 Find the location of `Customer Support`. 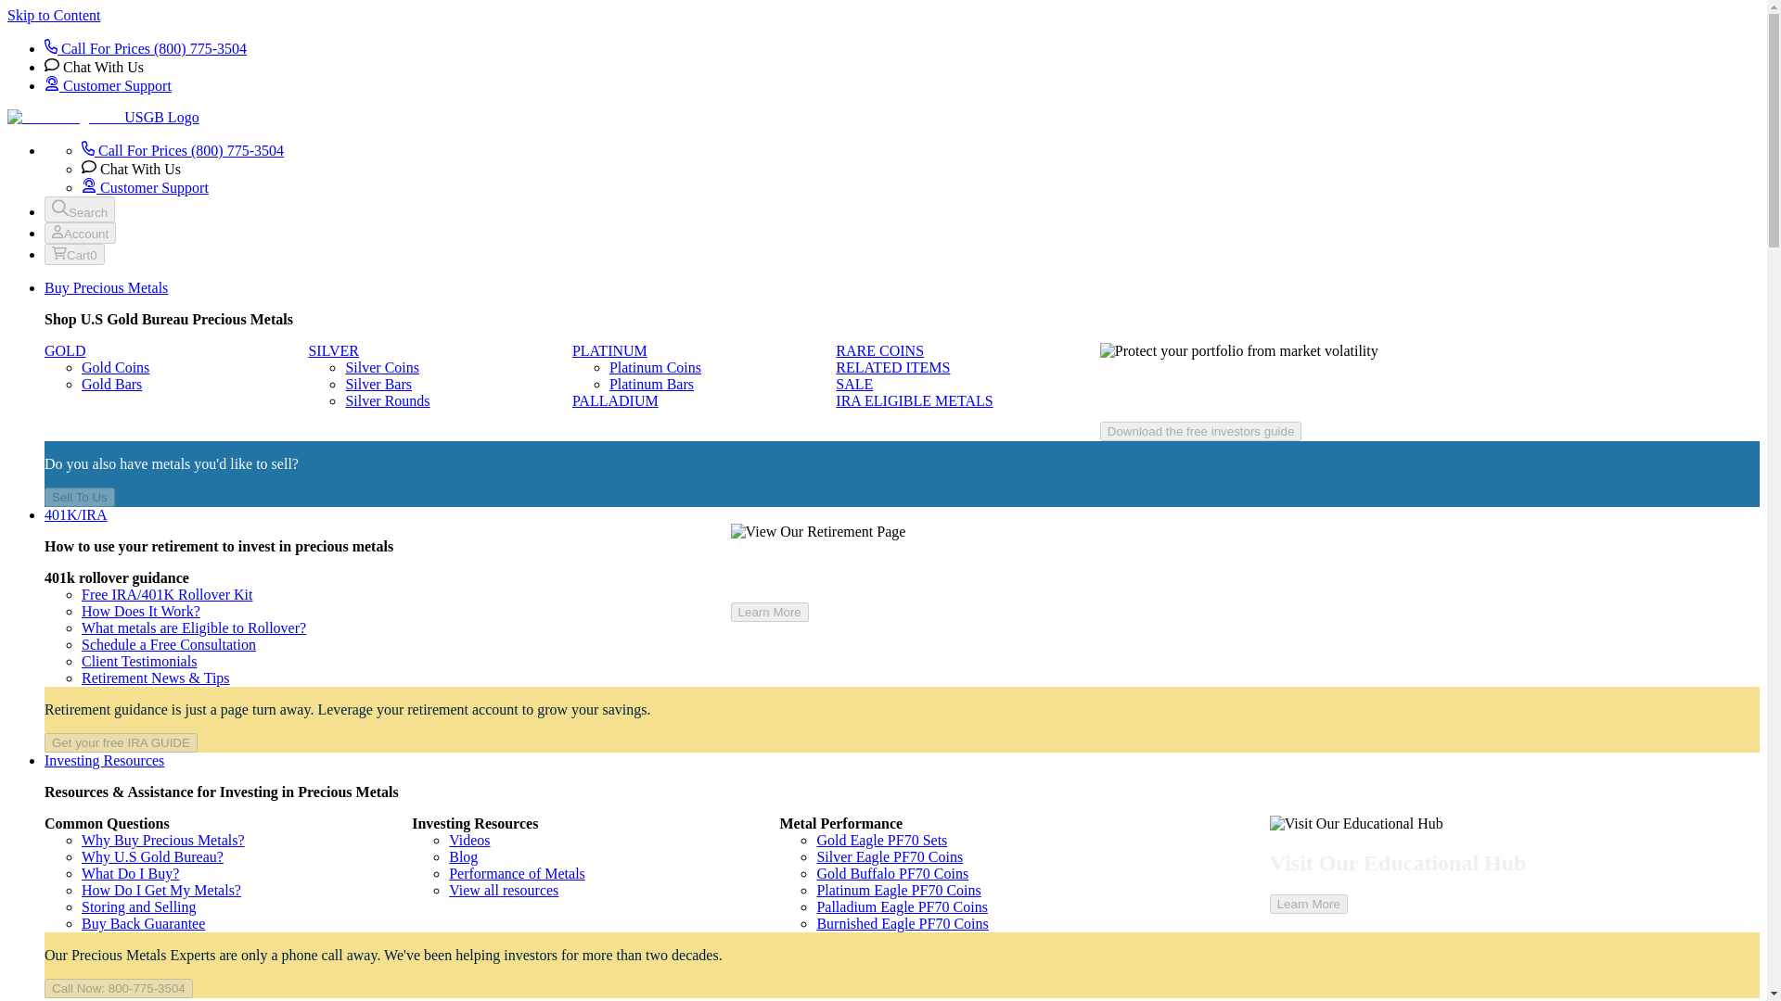

Customer Support is located at coordinates (145, 187).